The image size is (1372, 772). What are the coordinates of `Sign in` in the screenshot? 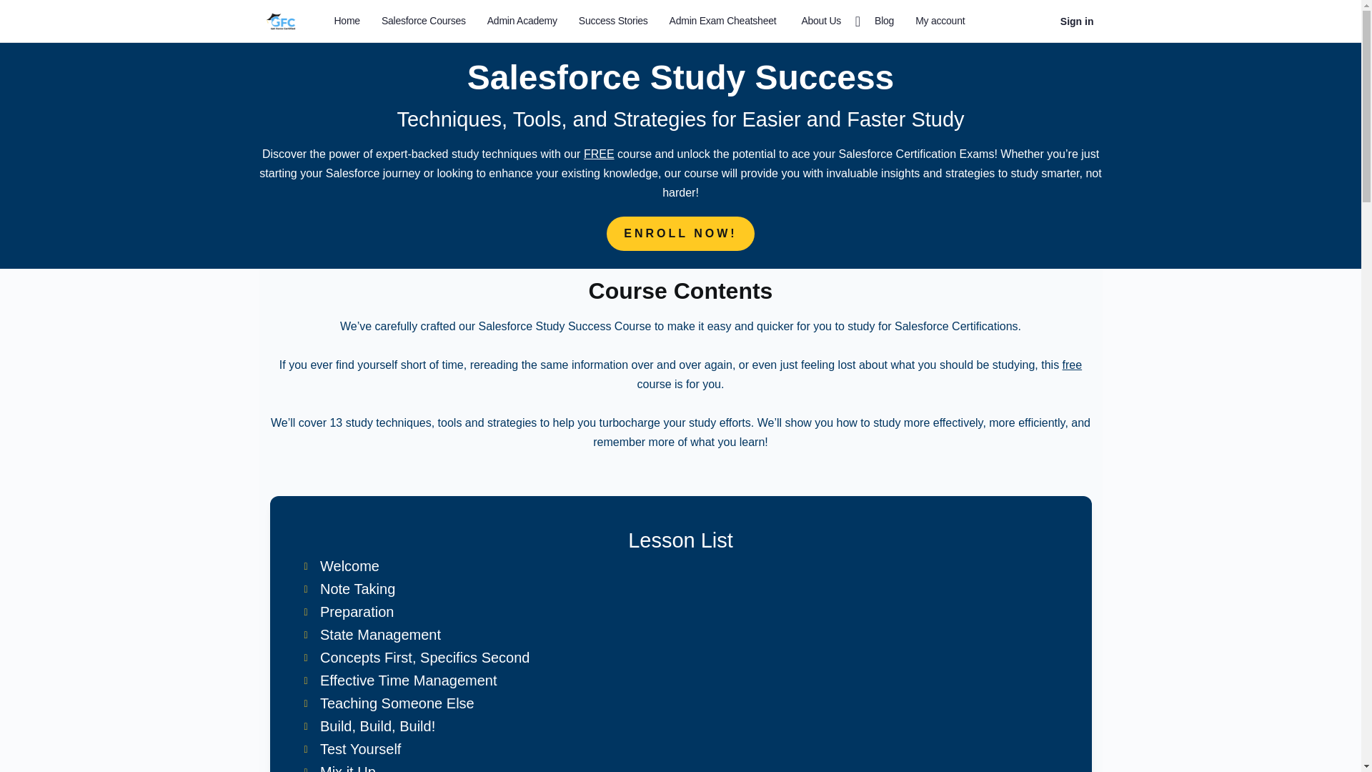 It's located at (1078, 21).